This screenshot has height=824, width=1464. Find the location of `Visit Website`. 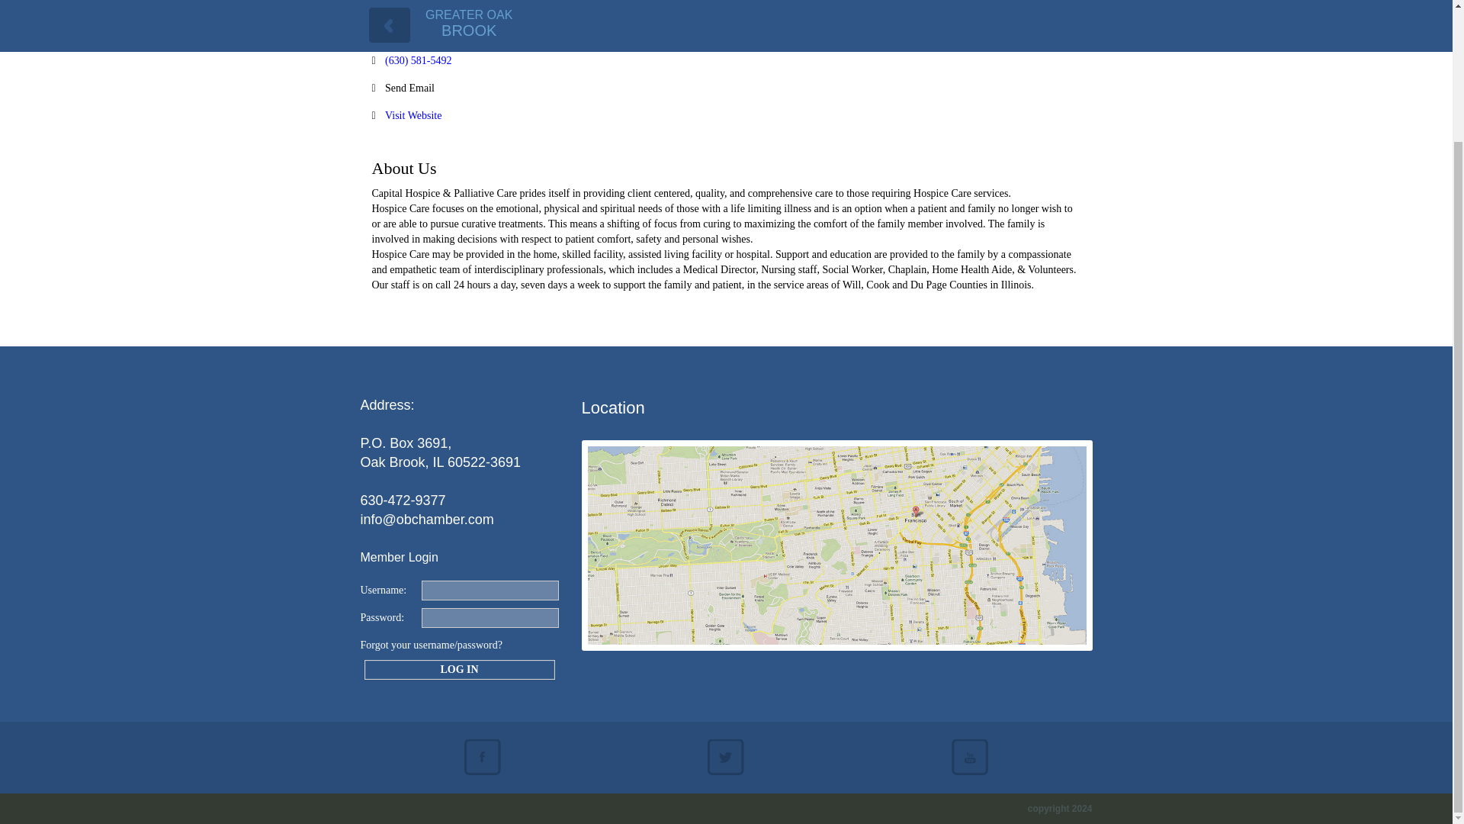

Visit Website is located at coordinates (413, 116).